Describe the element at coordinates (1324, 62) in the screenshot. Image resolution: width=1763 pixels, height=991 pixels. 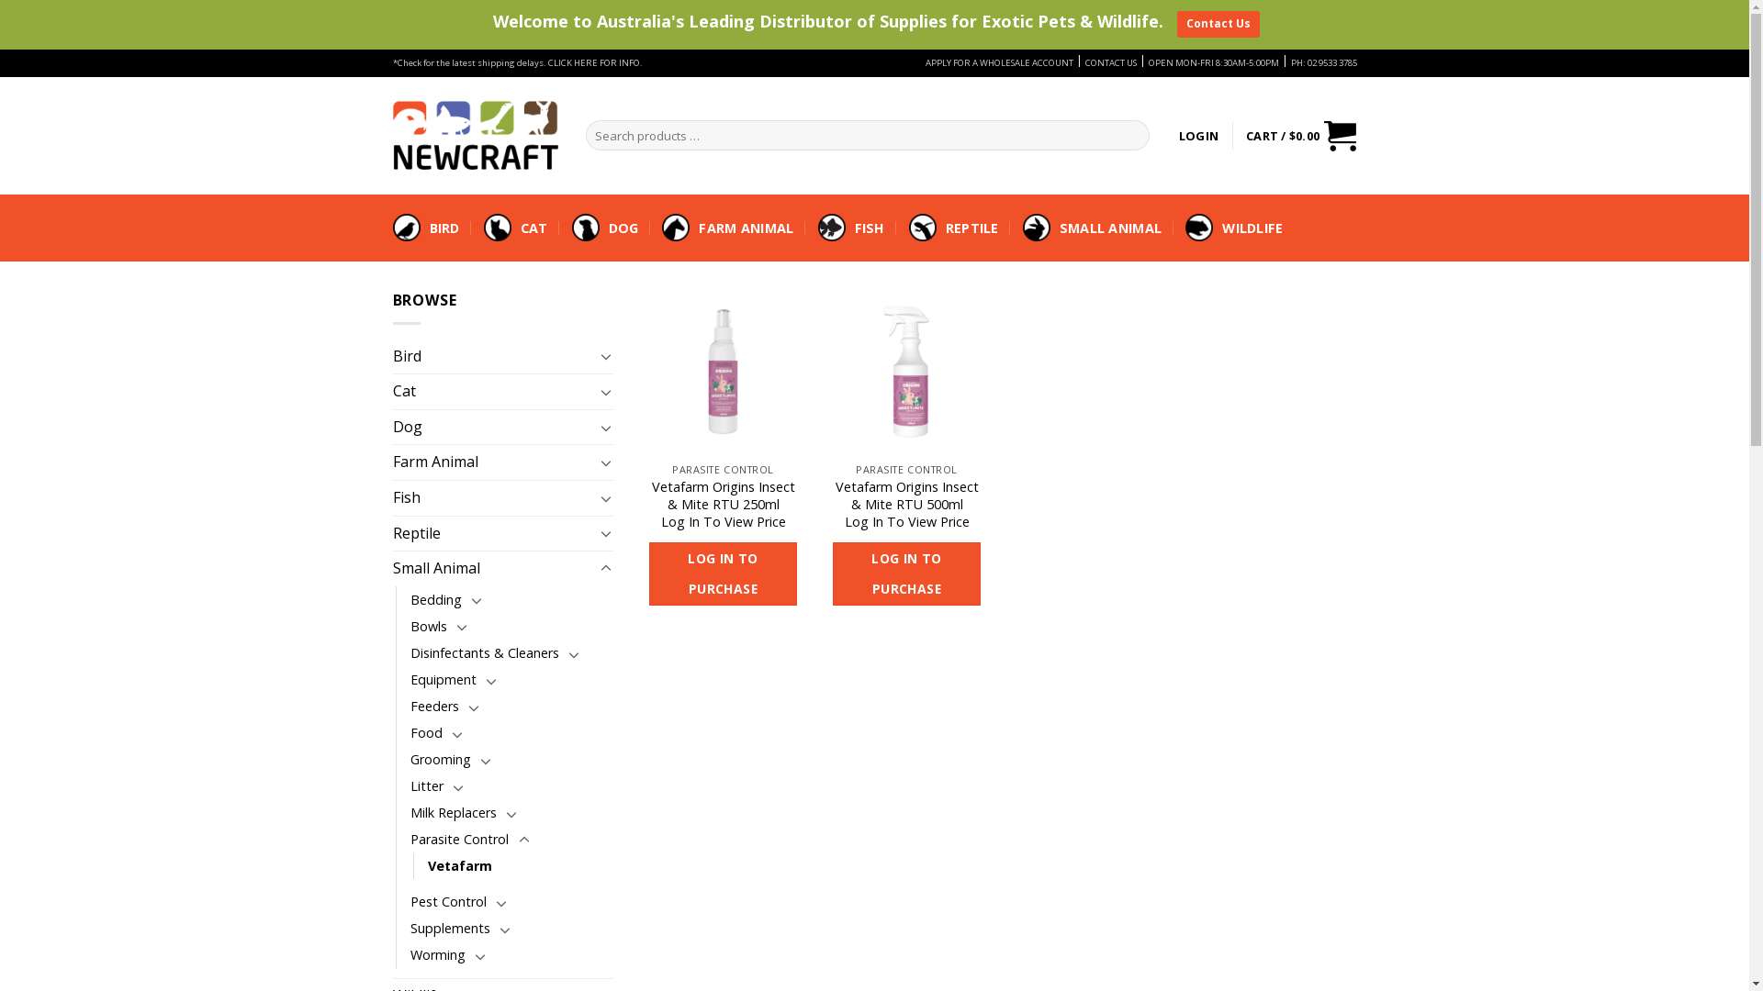
I see `PH: 02 9533 3785` at that location.